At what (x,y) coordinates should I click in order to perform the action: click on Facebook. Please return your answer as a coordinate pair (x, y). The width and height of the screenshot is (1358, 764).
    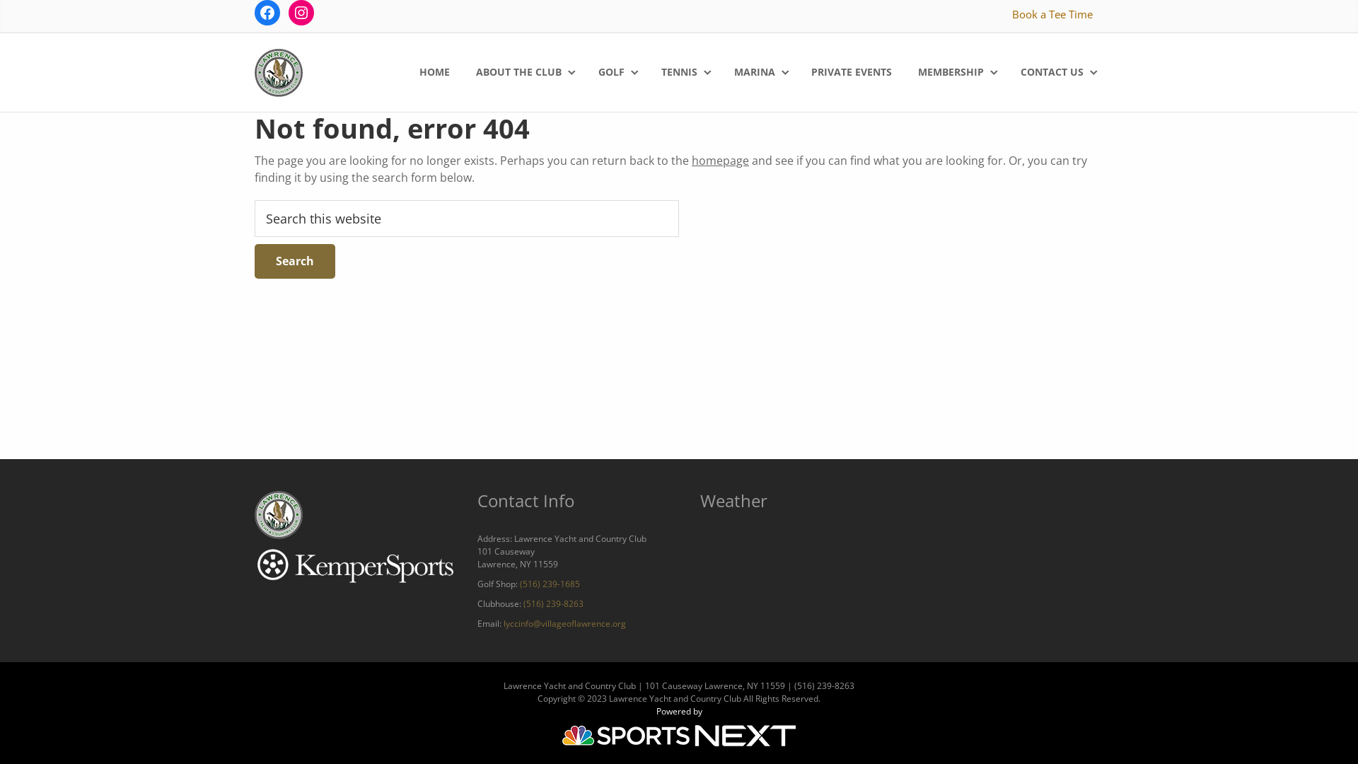
    Looking at the image, I should click on (267, 13).